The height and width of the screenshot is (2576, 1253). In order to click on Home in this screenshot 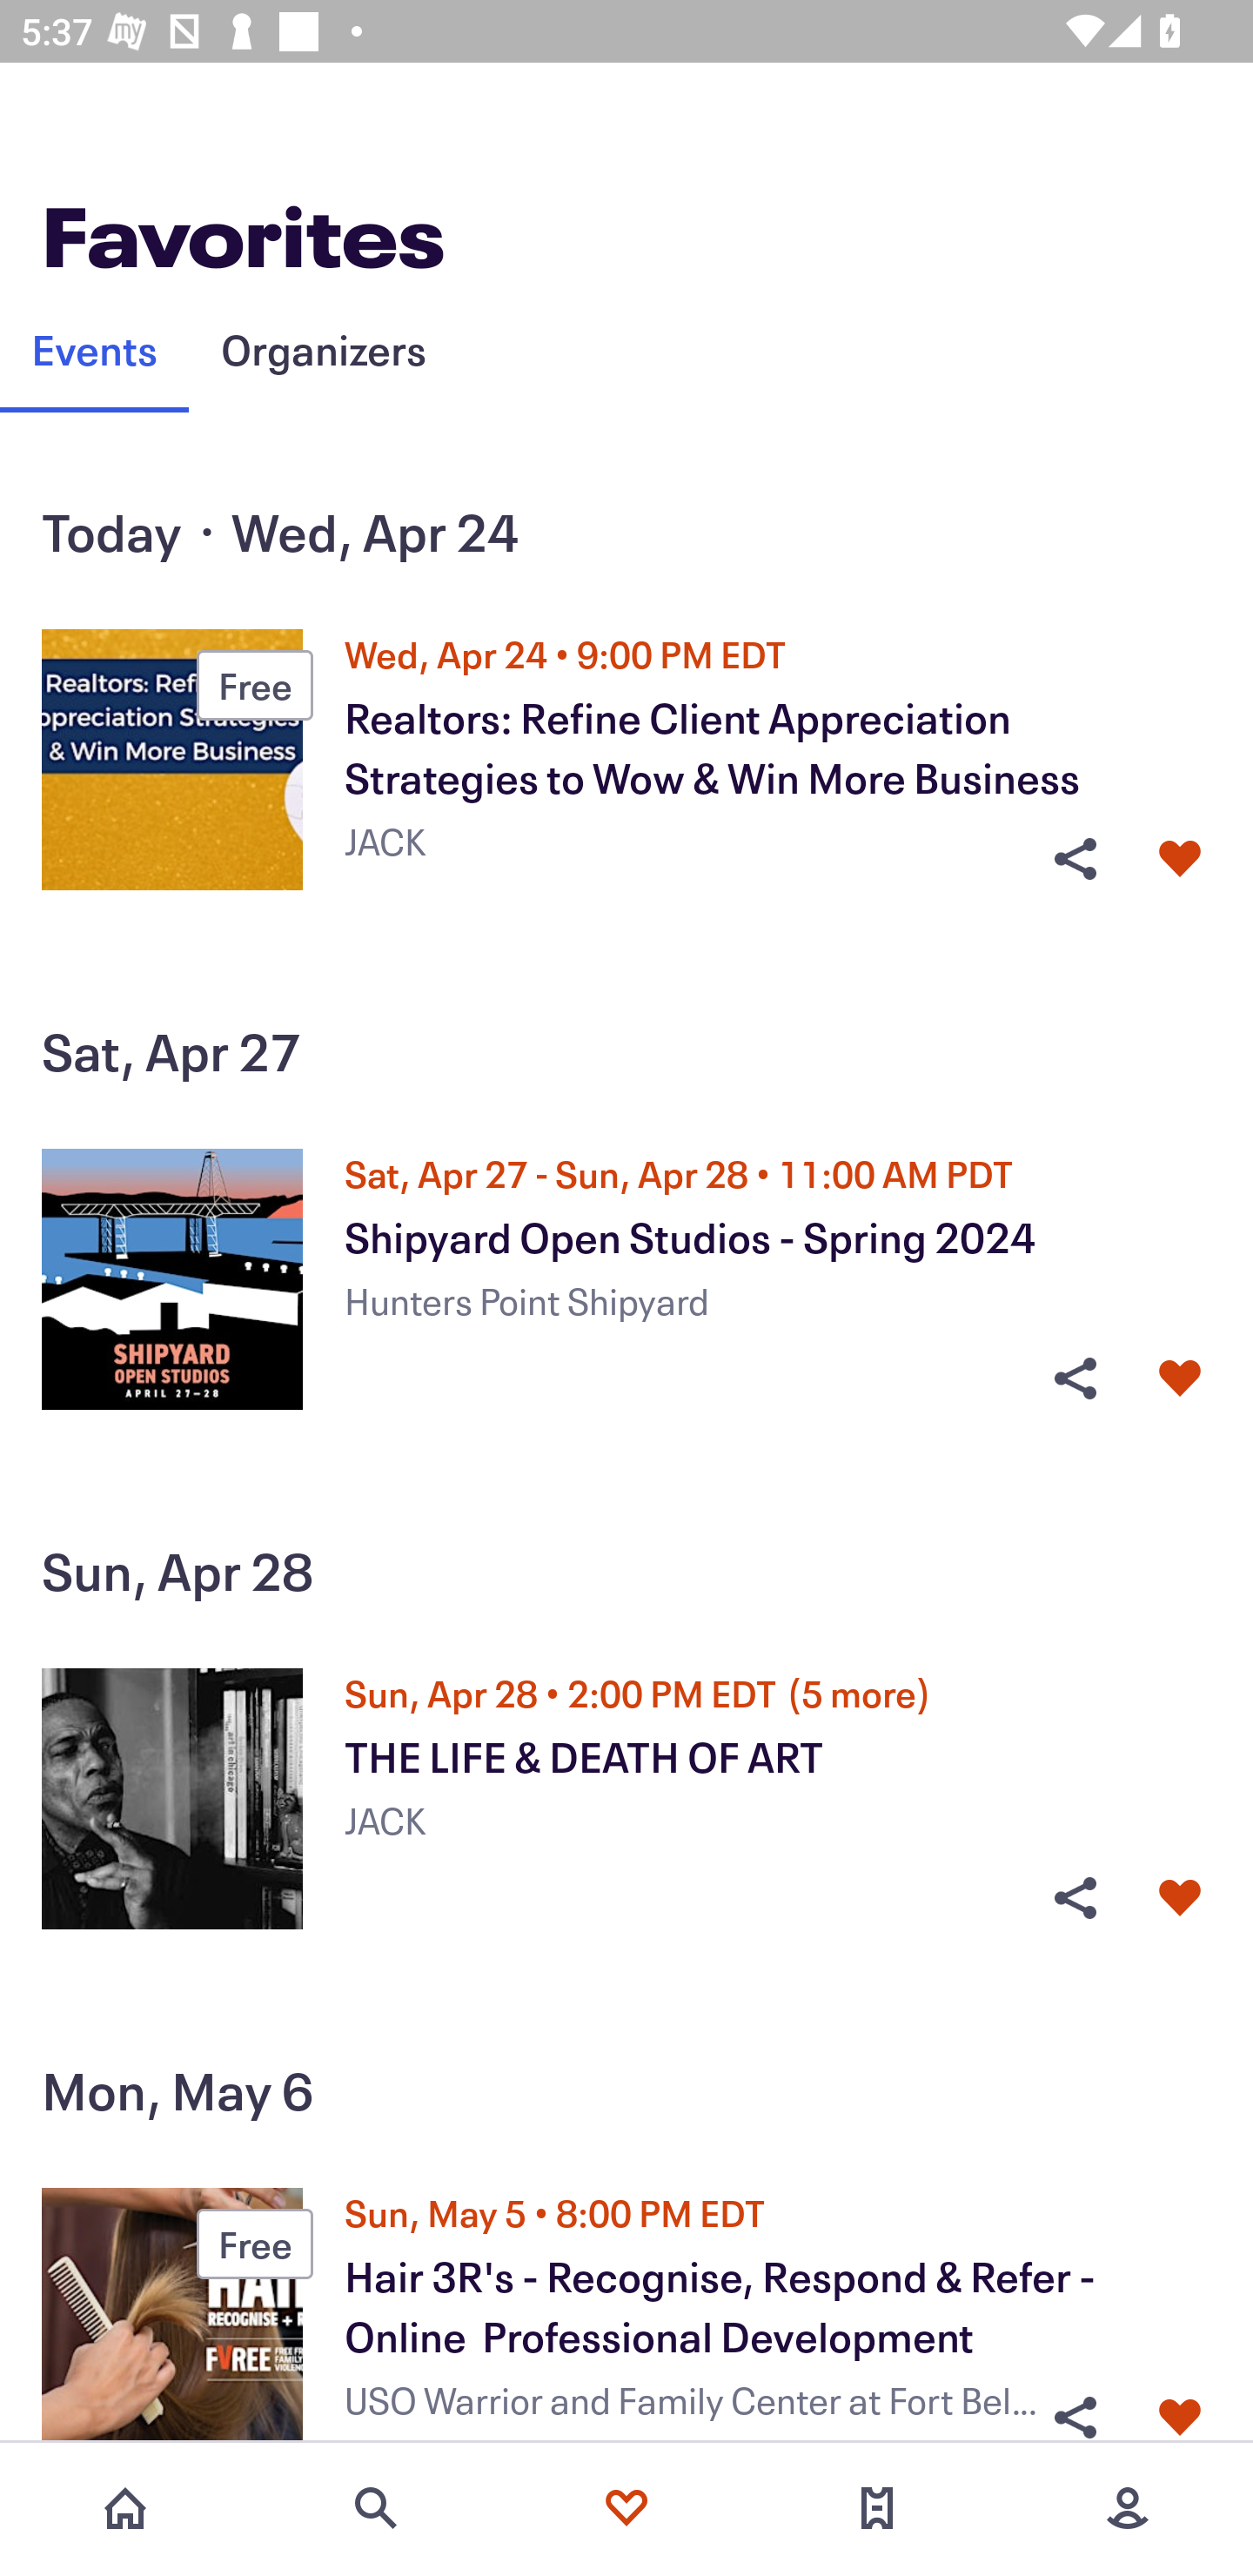, I will do `click(125, 2508)`.